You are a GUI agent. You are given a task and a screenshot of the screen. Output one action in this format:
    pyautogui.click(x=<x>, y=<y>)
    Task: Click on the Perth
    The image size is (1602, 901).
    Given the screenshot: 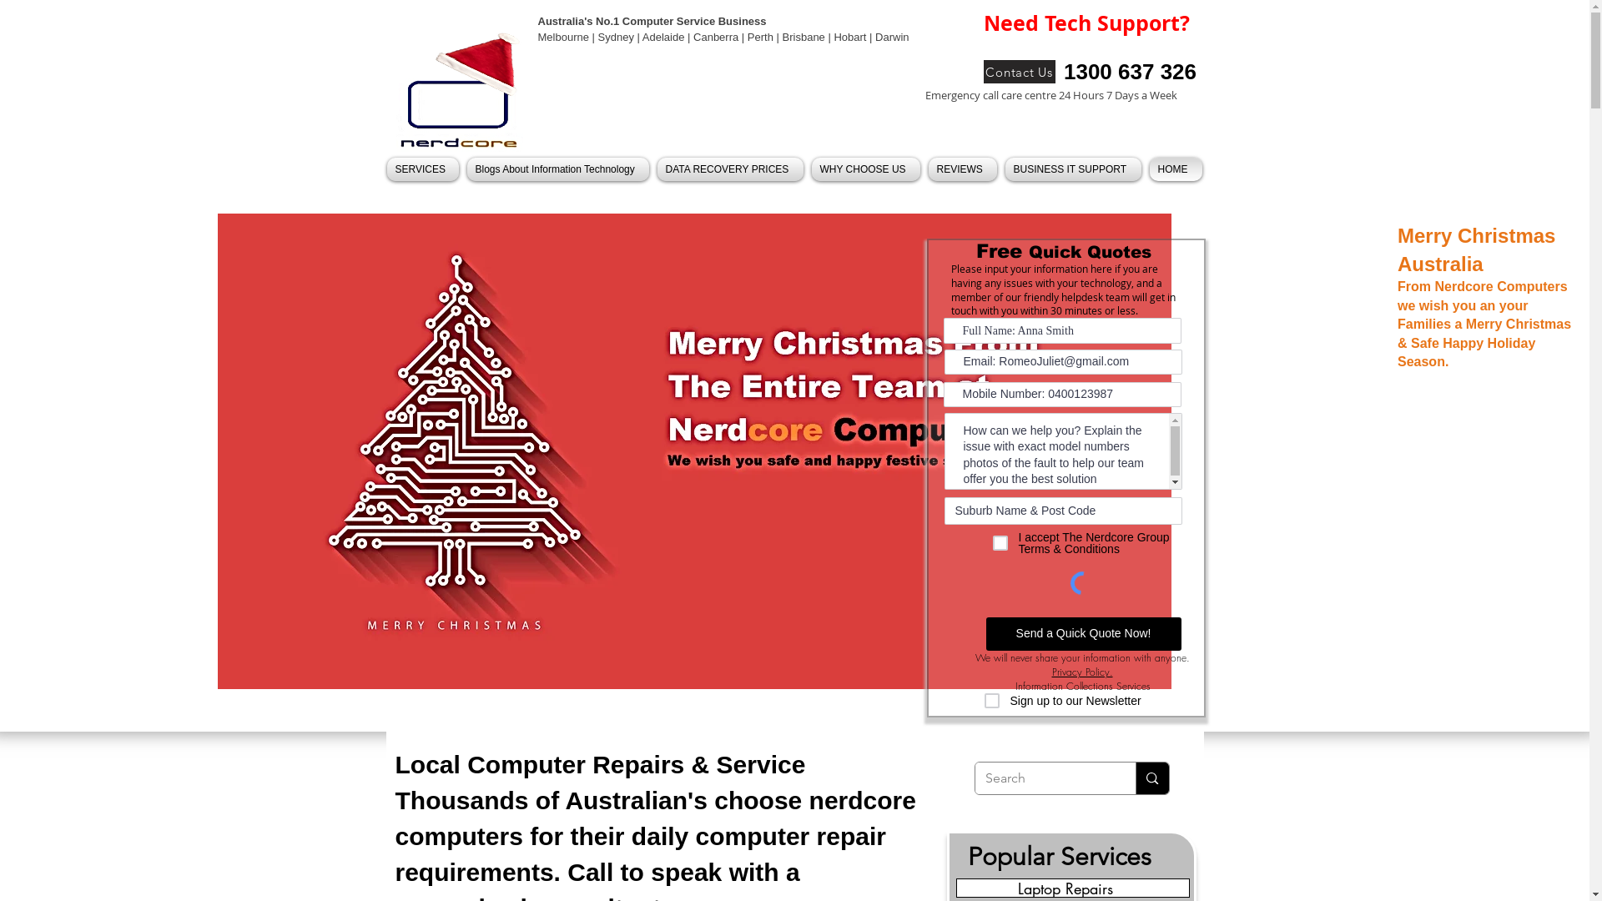 What is the action you would take?
    pyautogui.click(x=763, y=37)
    